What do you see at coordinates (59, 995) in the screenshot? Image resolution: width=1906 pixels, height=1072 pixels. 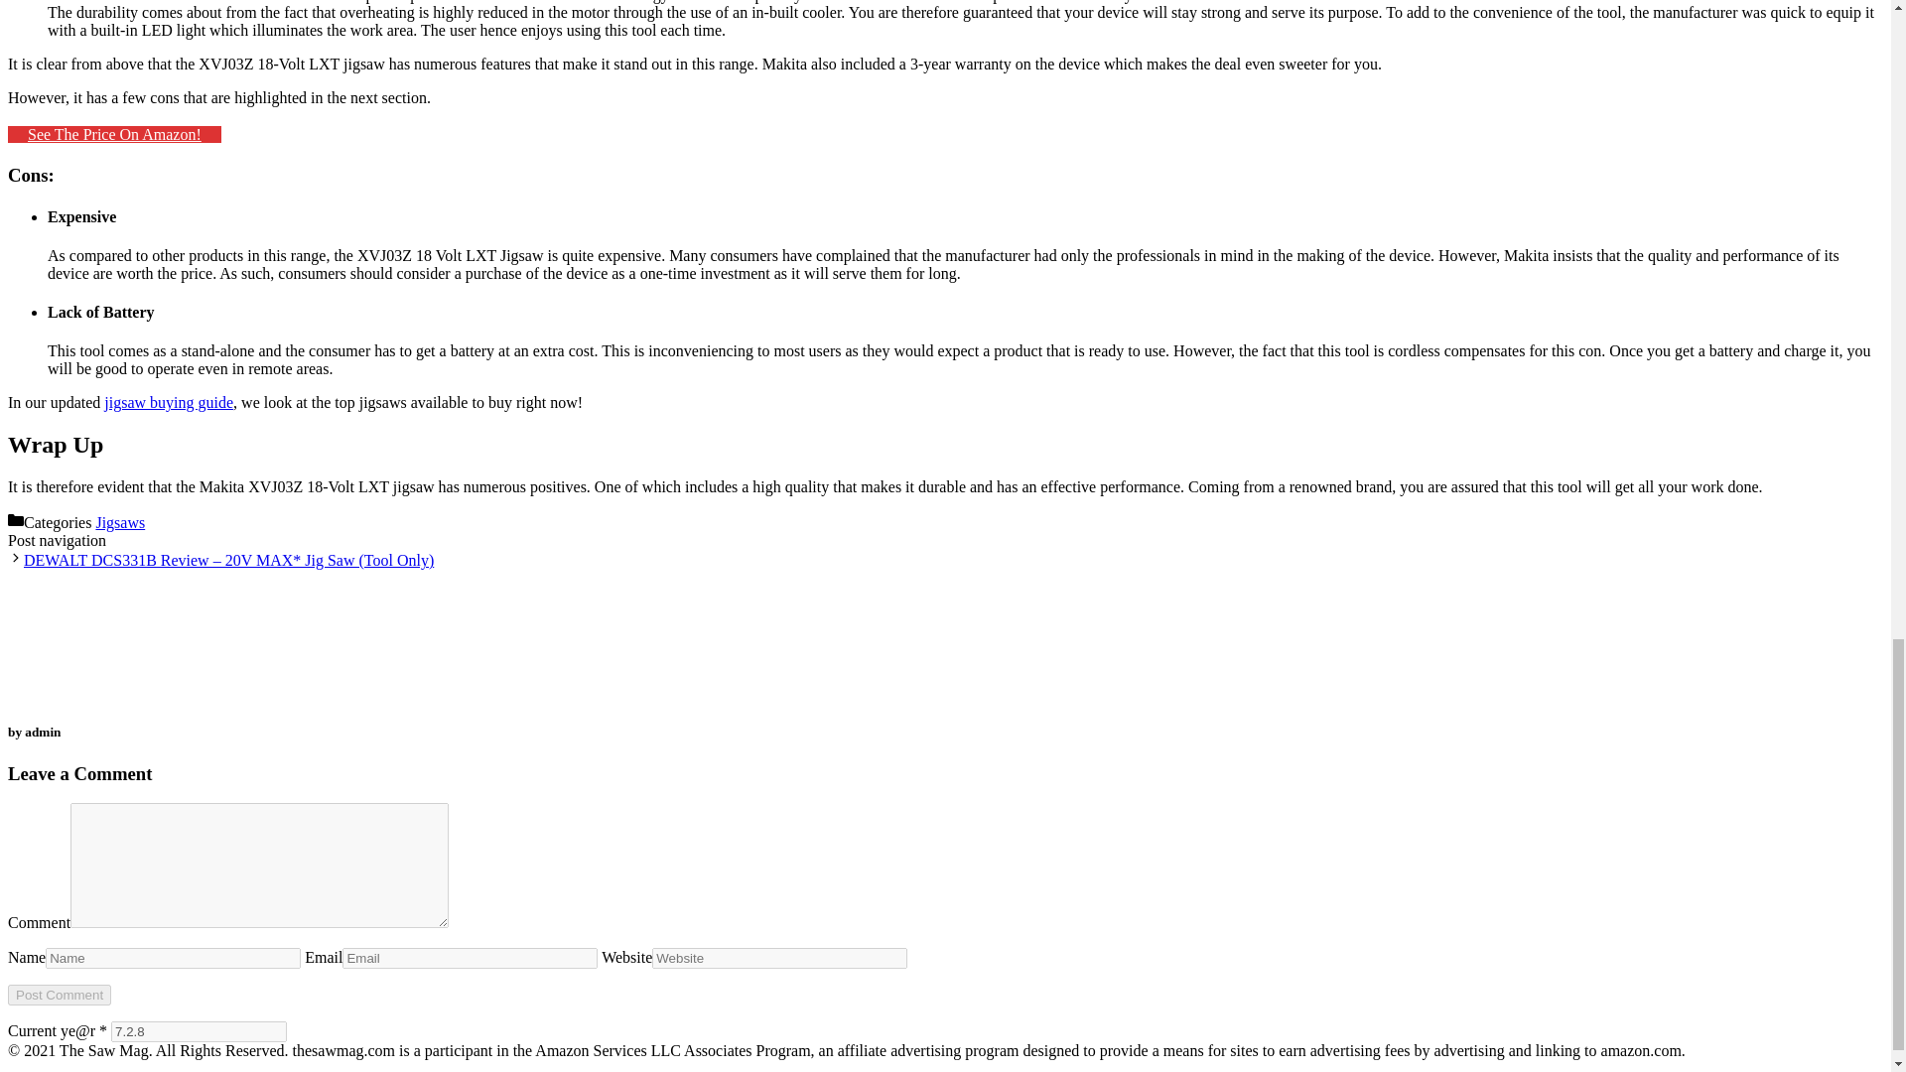 I see `Post Comment` at bounding box center [59, 995].